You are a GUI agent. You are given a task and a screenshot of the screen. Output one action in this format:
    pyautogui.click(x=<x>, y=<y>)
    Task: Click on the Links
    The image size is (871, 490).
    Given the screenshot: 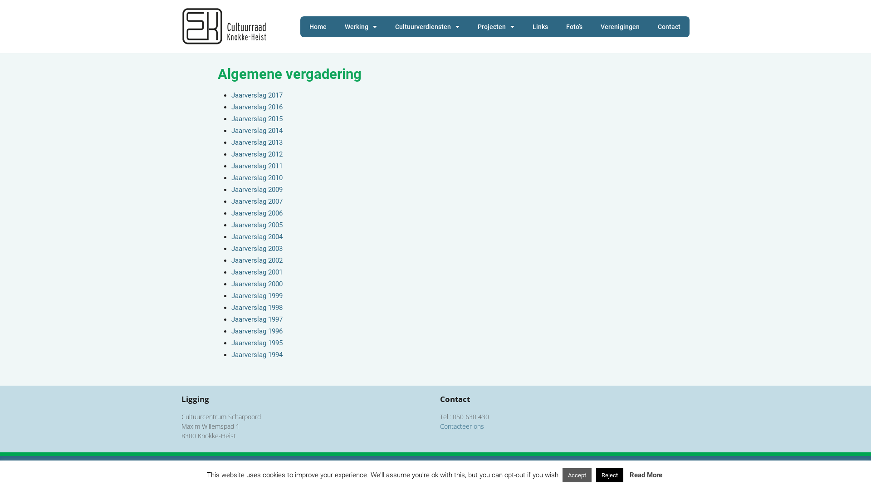 What is the action you would take?
    pyautogui.click(x=540, y=27)
    